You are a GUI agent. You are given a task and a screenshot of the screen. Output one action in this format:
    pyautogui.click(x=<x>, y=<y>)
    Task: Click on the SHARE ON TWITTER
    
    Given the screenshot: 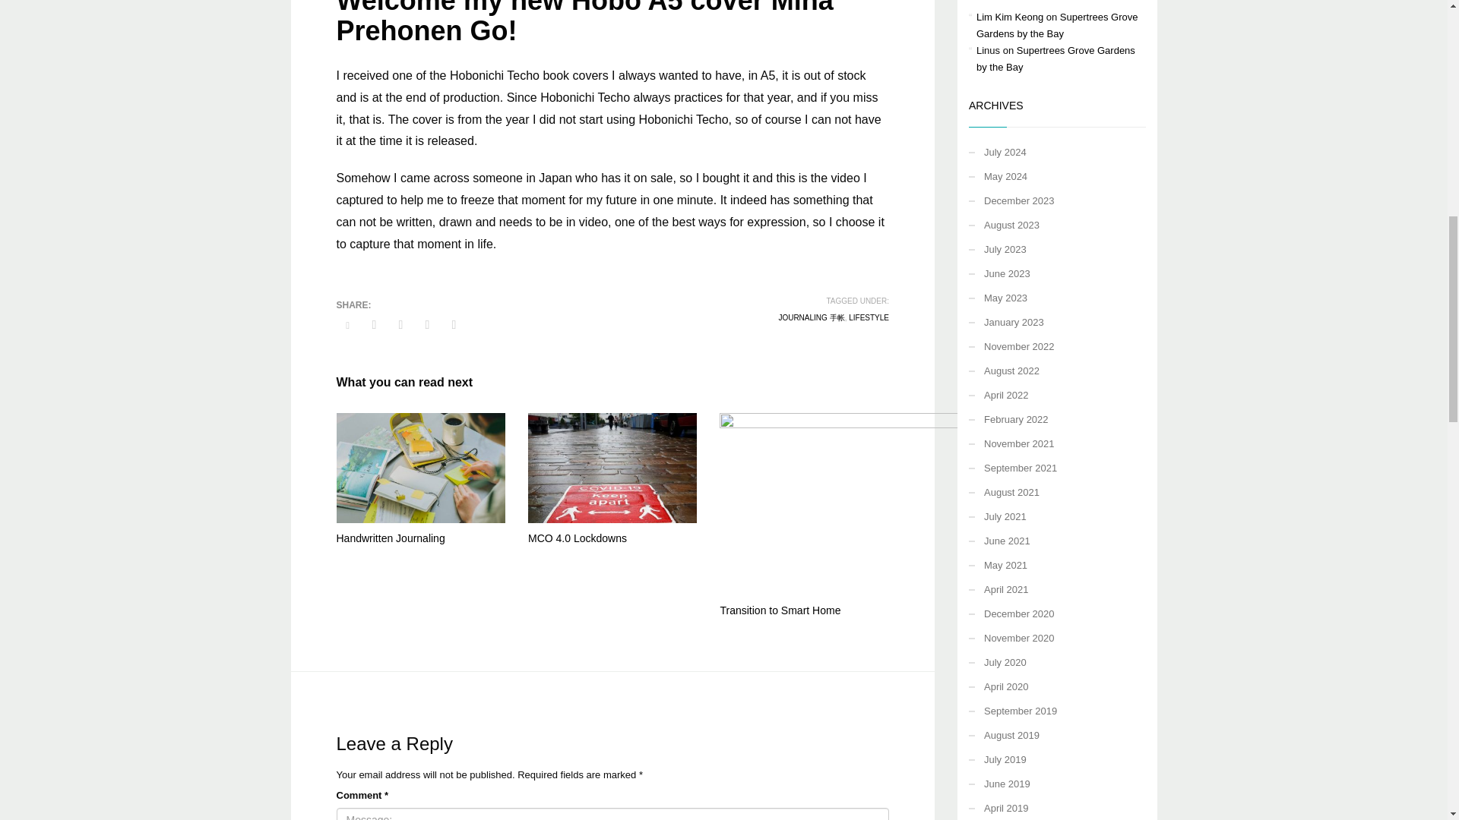 What is the action you would take?
    pyautogui.click(x=347, y=325)
    